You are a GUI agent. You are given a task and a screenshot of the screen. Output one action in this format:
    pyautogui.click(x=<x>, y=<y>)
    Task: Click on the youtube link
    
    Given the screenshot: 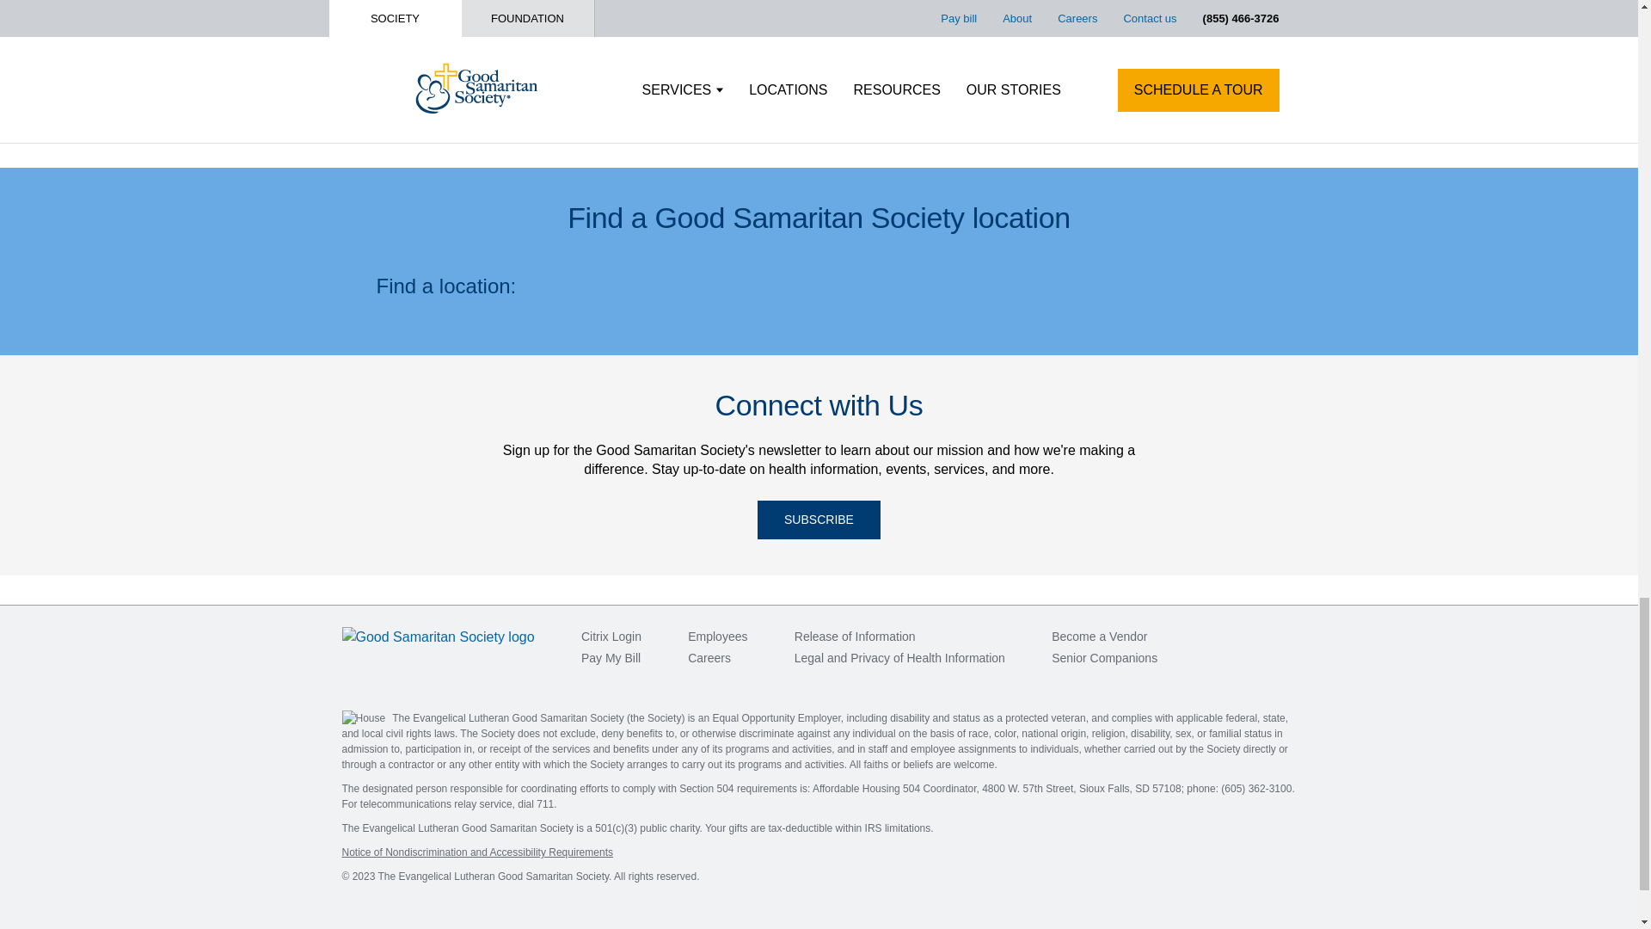 What is the action you would take?
    pyautogui.click(x=1285, y=636)
    